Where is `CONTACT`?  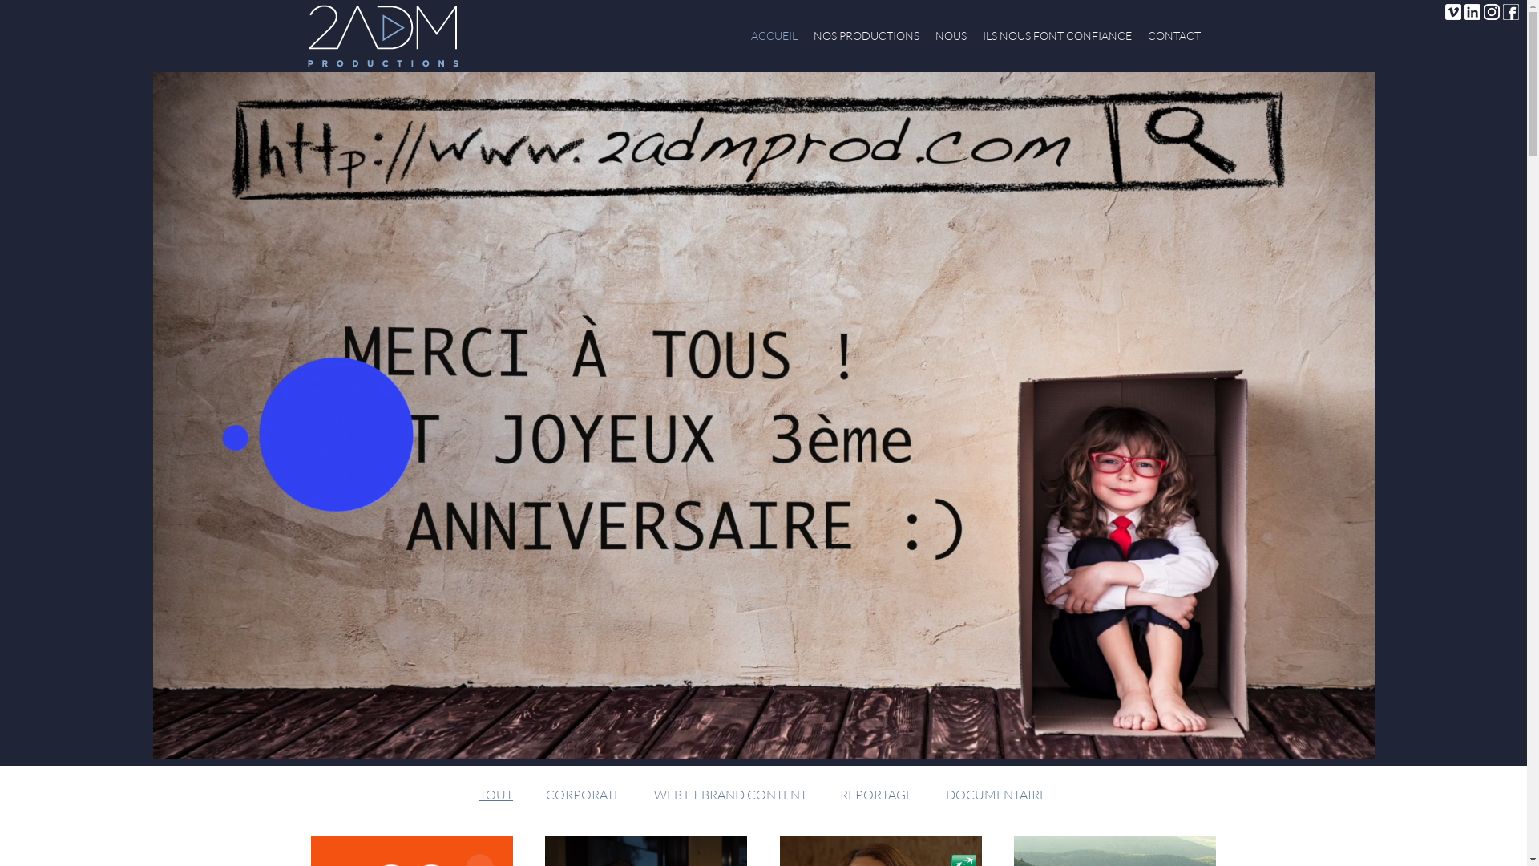
CONTACT is located at coordinates (1174, 36).